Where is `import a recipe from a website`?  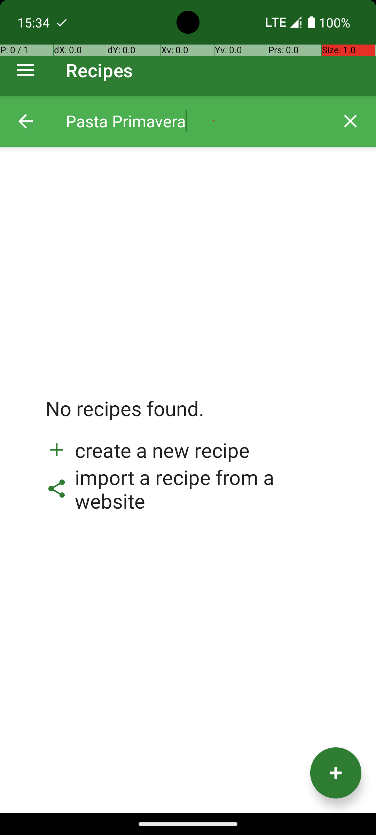
import a recipe from a website is located at coordinates (188, 489).